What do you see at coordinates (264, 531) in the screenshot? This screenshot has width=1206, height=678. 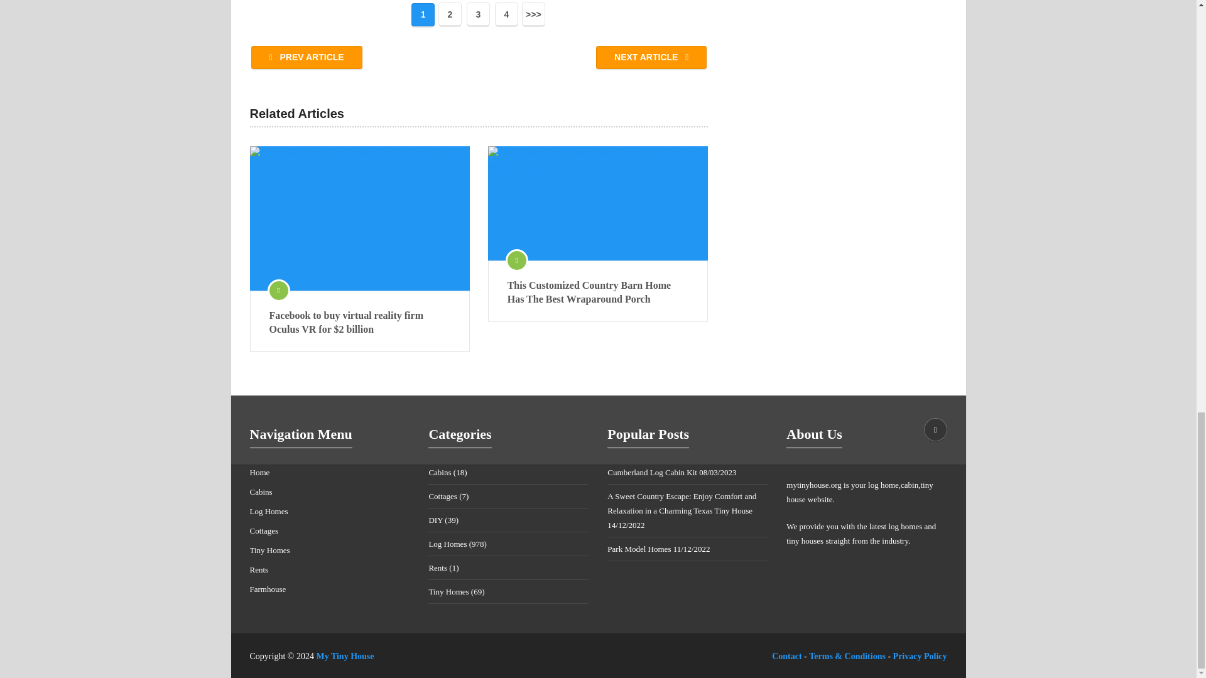 I see `Cottages` at bounding box center [264, 531].